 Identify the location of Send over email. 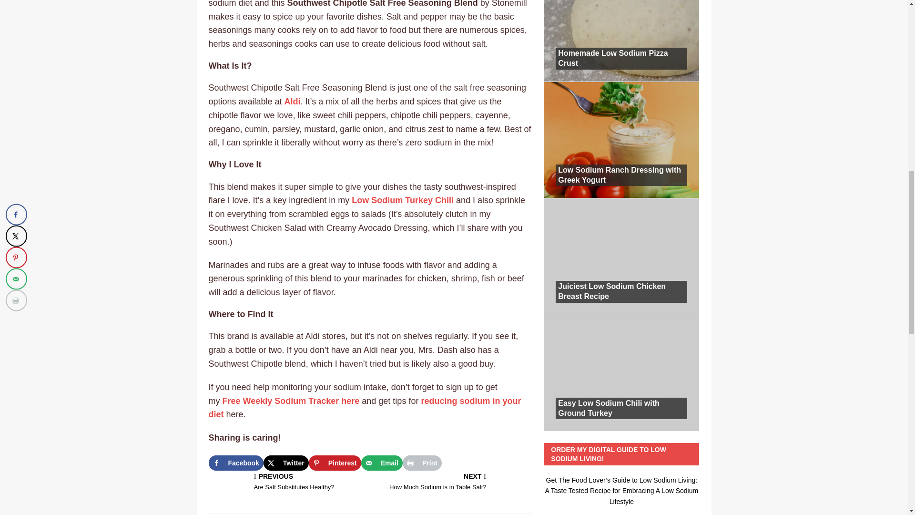
(382, 463).